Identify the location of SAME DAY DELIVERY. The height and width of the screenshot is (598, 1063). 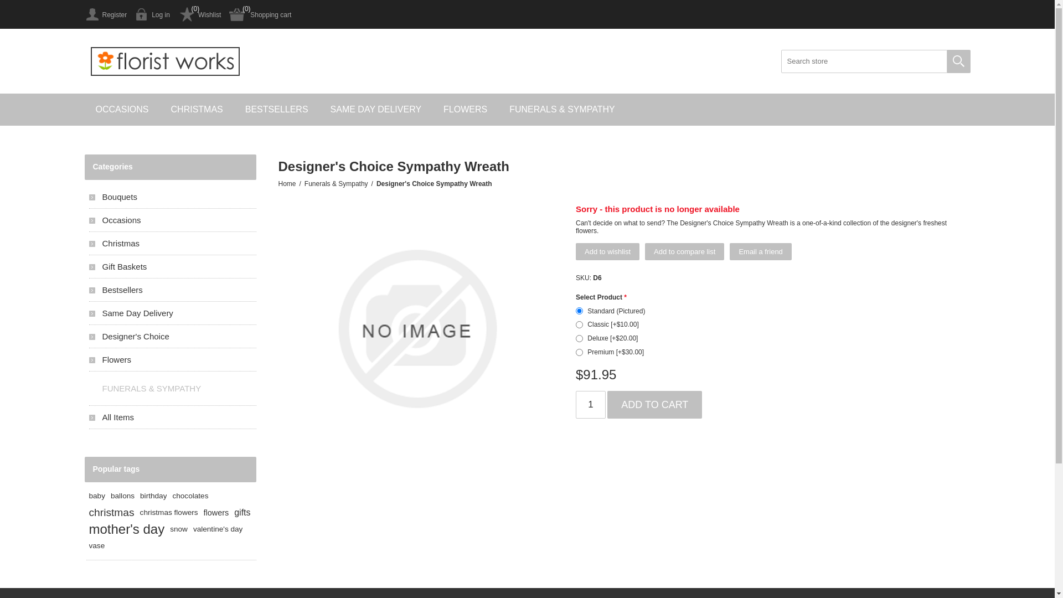
(376, 110).